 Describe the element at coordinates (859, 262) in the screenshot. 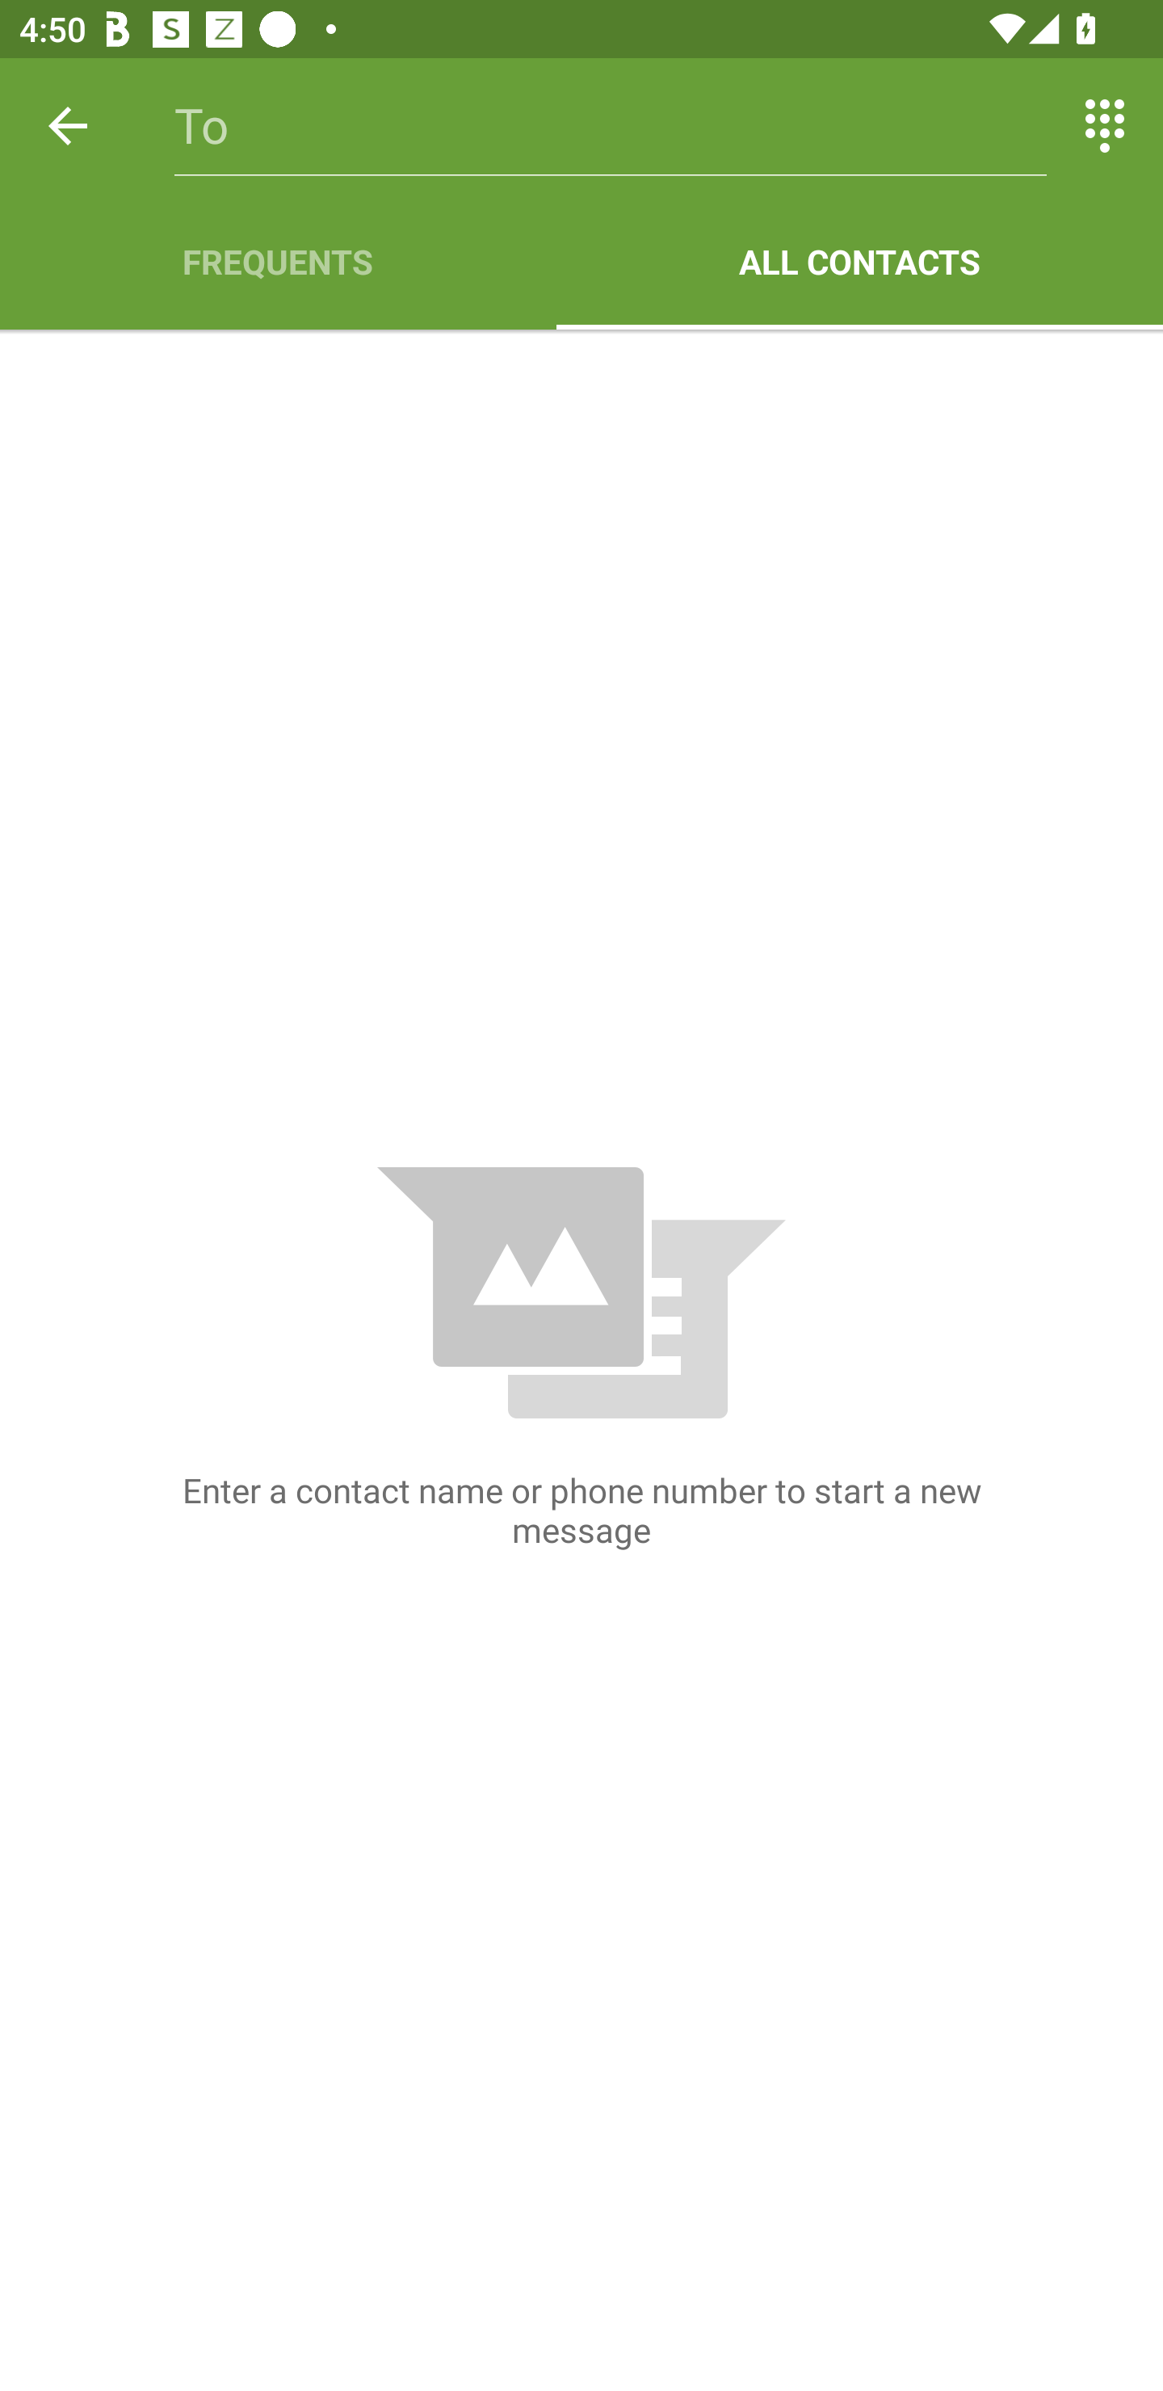

I see `ALL CONTACTS` at that location.